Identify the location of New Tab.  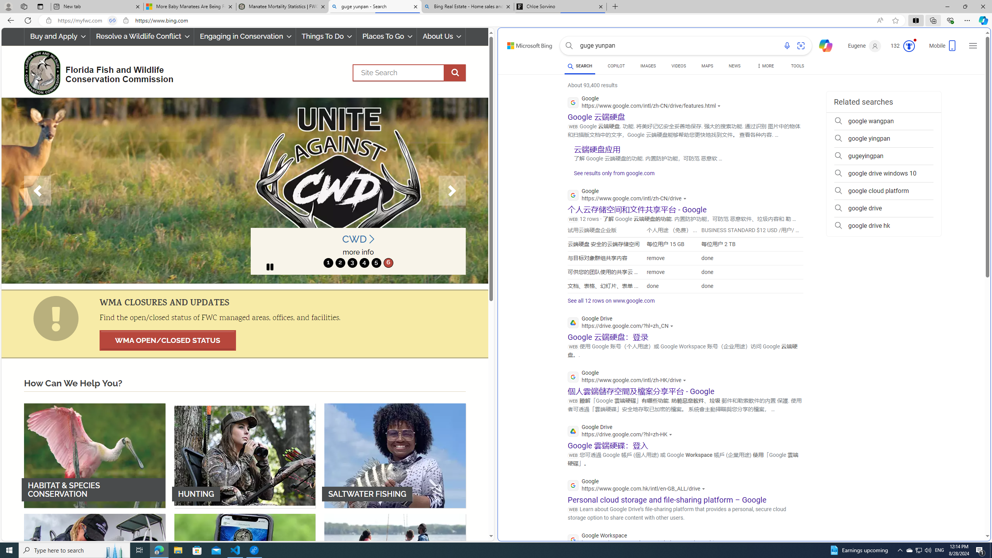
(615, 7).